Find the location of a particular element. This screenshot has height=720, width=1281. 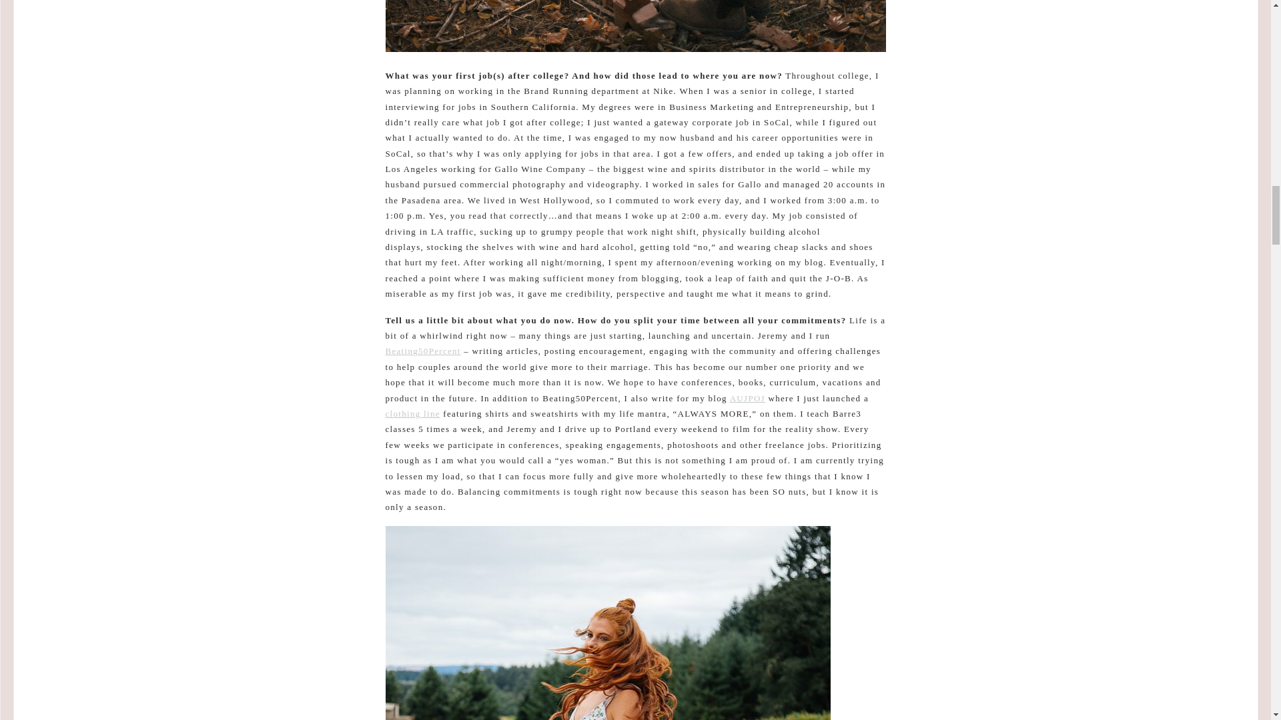

AUJPOJ is located at coordinates (747, 397).